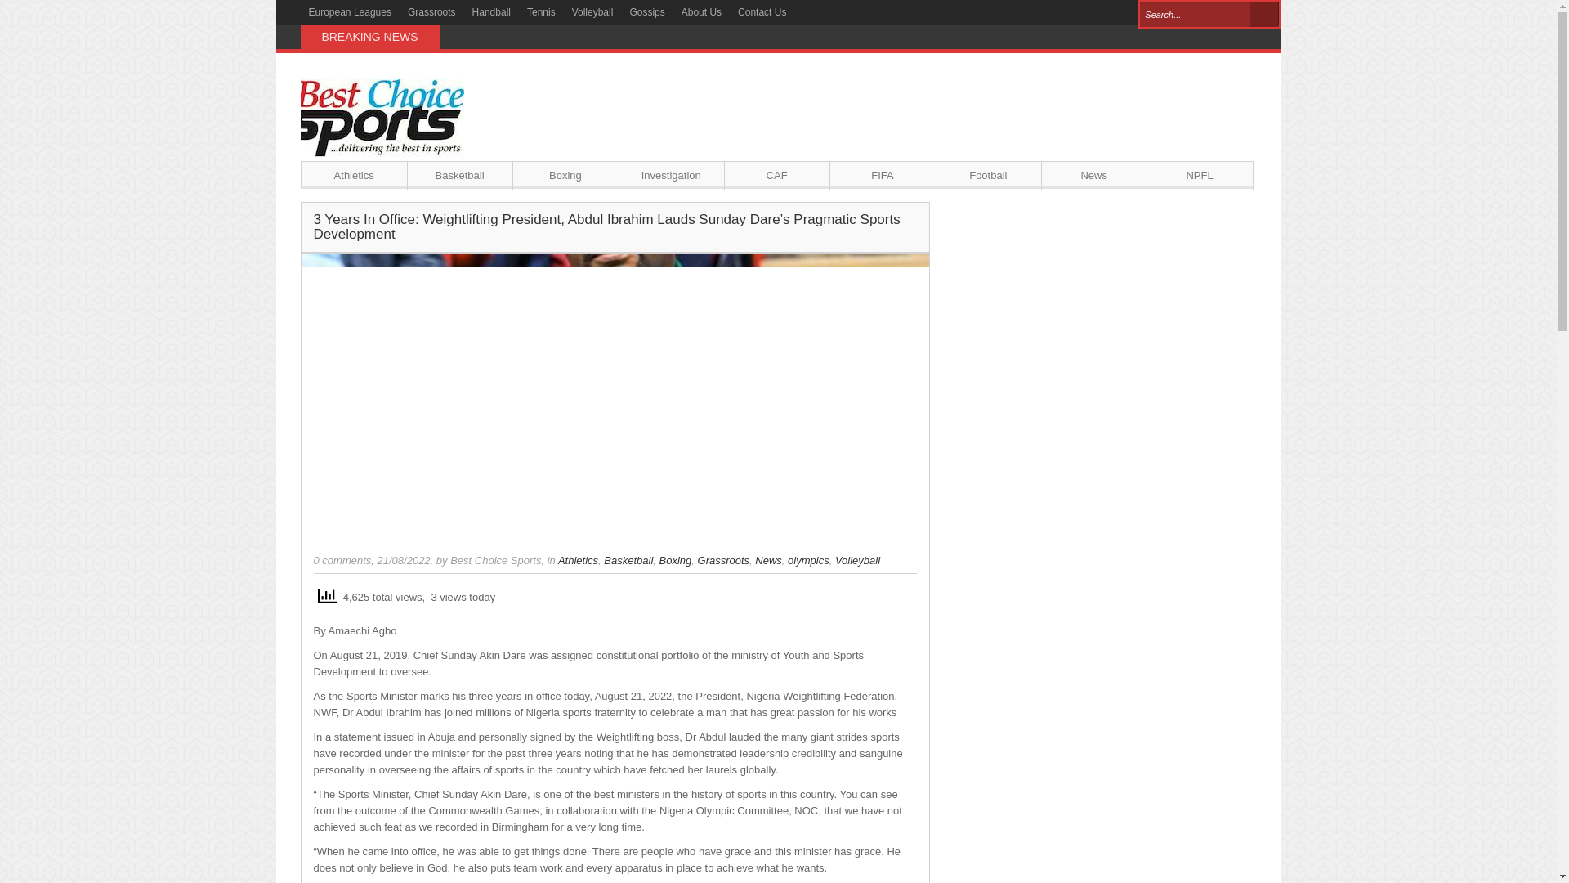  What do you see at coordinates (592, 12) in the screenshot?
I see `Volleyball` at bounding box center [592, 12].